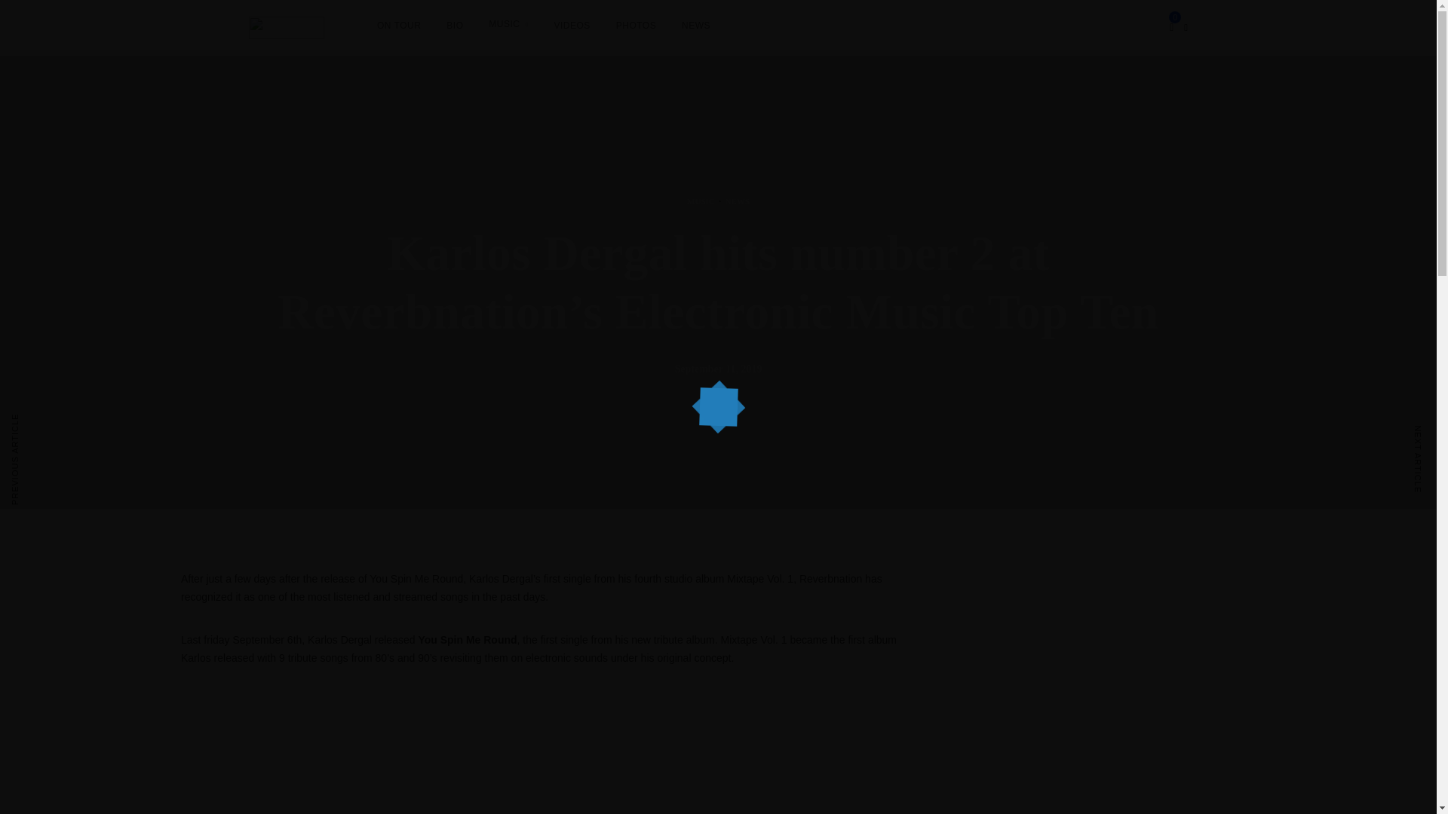 Image resolution: width=1448 pixels, height=814 pixels. What do you see at coordinates (571, 26) in the screenshot?
I see `VIDEOS` at bounding box center [571, 26].